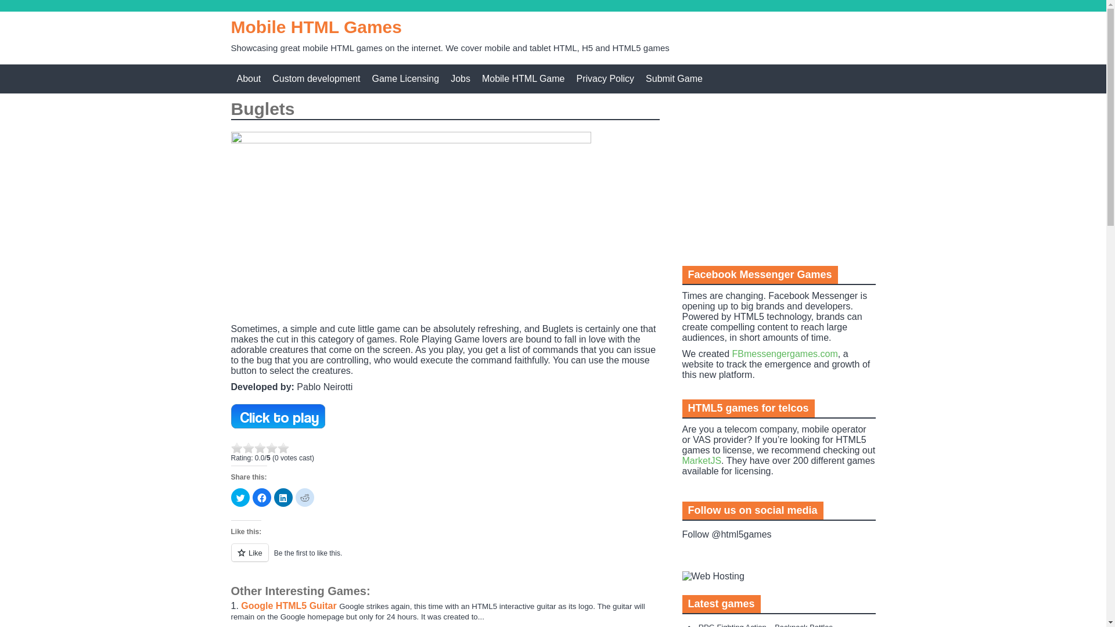  I want to click on Jobs, so click(460, 79).